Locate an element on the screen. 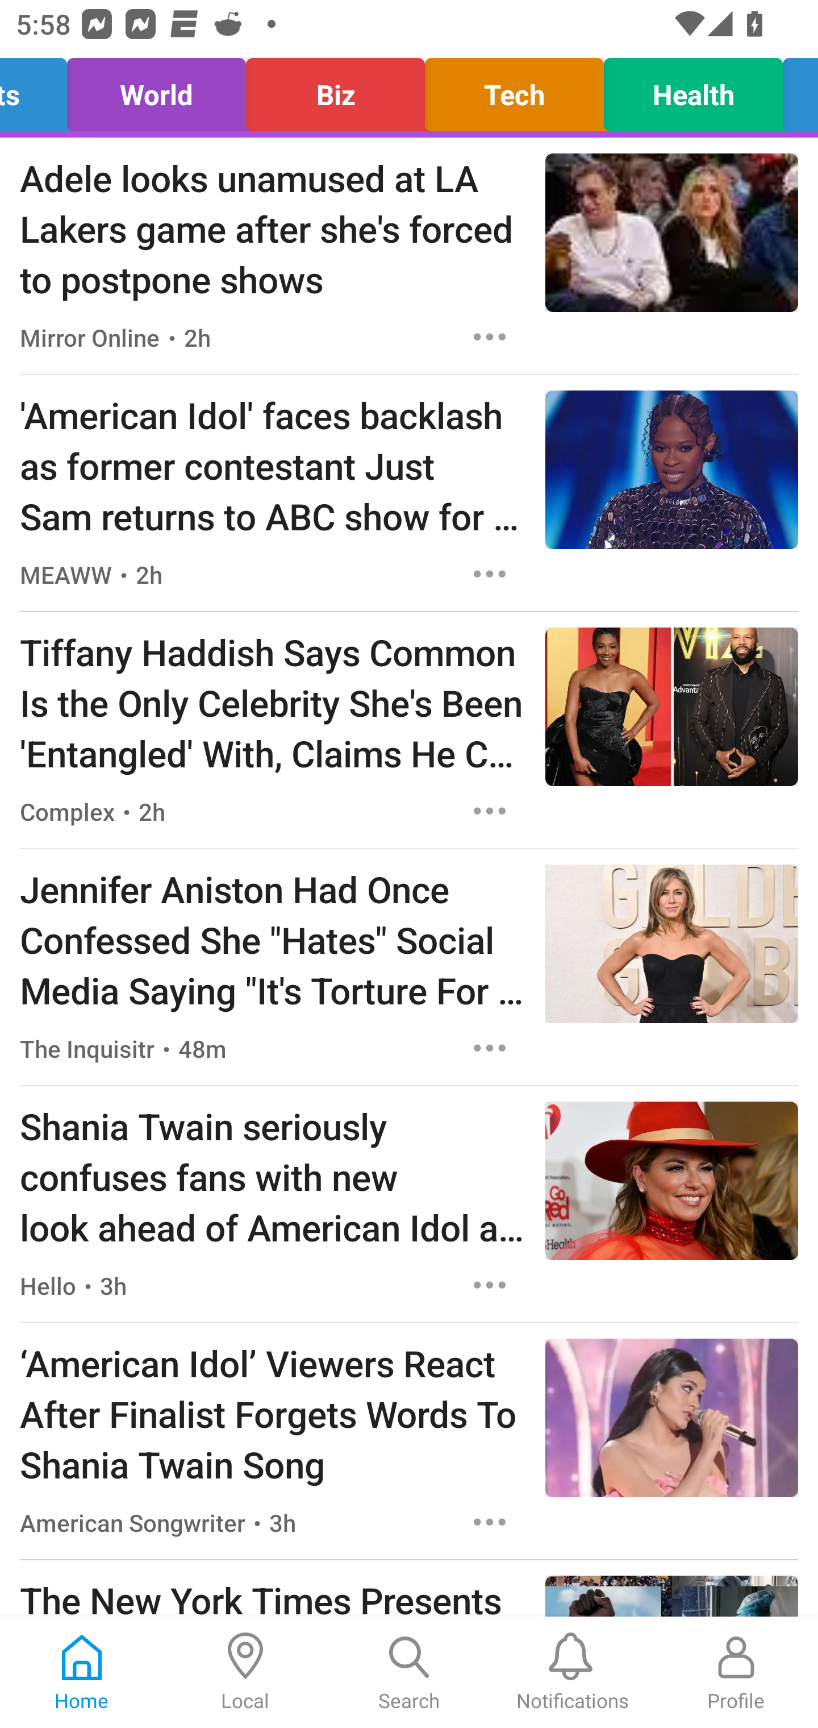 The width and height of the screenshot is (818, 1728). Local is located at coordinates (245, 1672).